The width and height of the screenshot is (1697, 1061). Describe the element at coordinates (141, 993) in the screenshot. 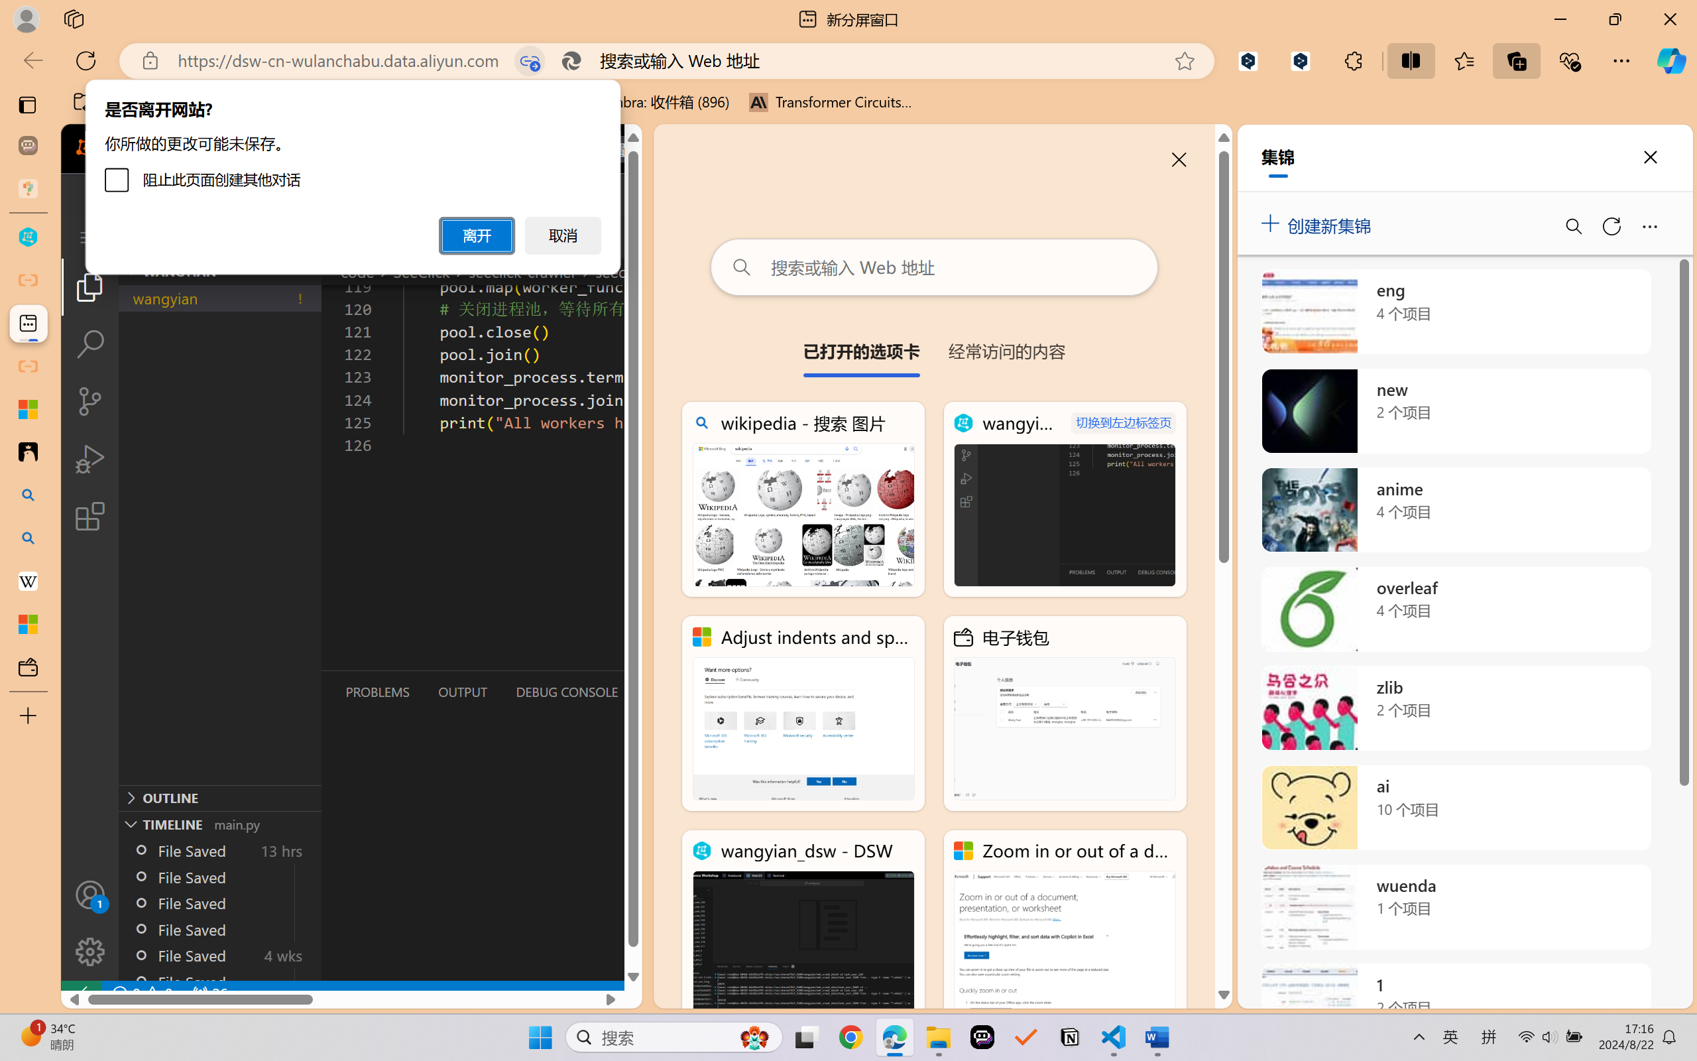

I see `No Problems` at that location.